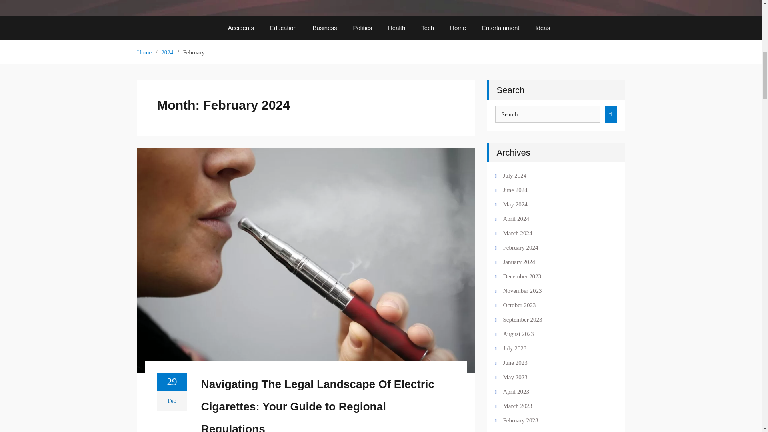 The image size is (768, 432). Describe the element at coordinates (551, 290) in the screenshot. I see `November 2023` at that location.